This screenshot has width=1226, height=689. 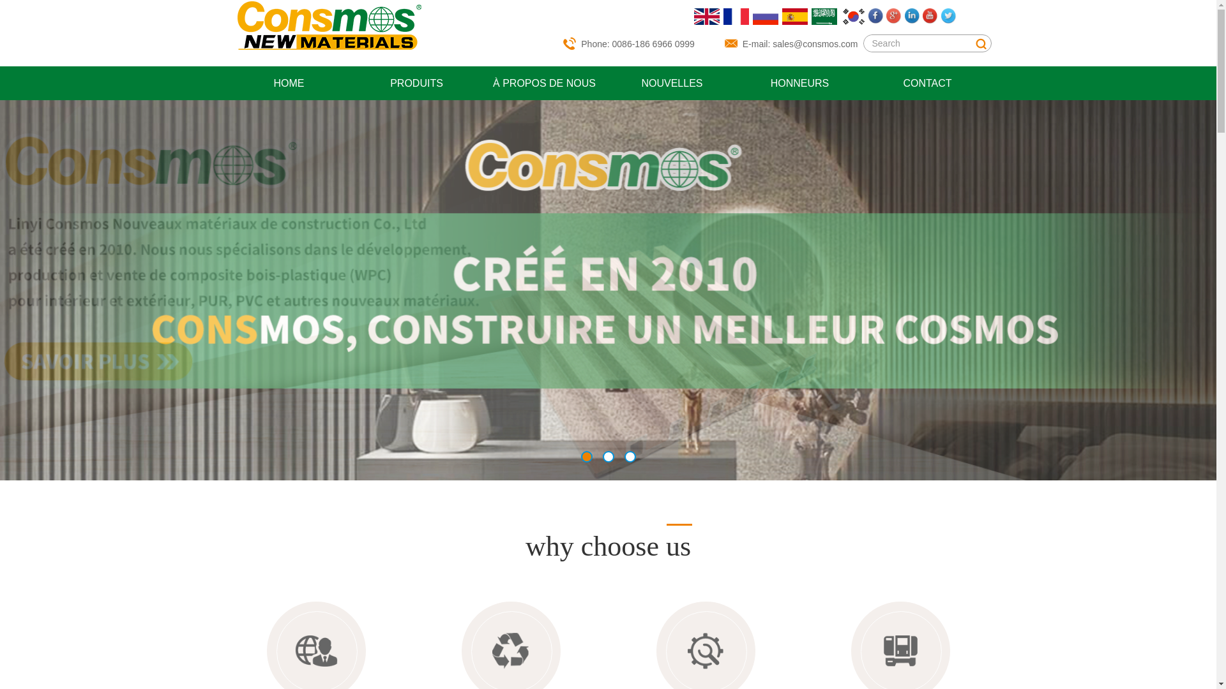 What do you see at coordinates (800, 84) in the screenshot?
I see `HONNEURS` at bounding box center [800, 84].